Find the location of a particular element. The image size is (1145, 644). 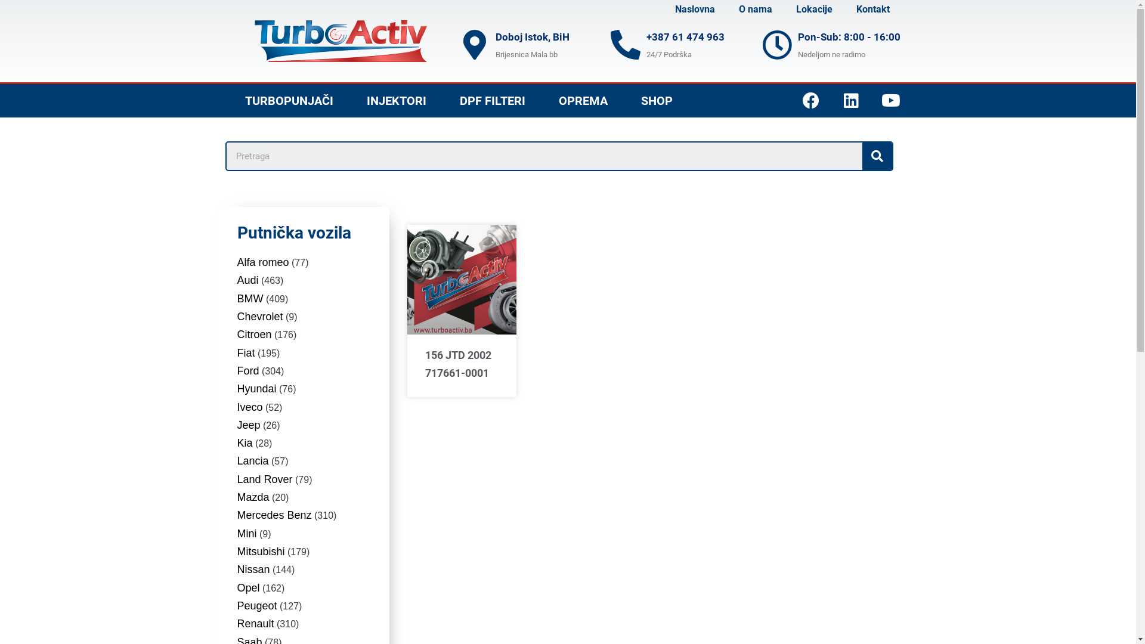

Land Rover is located at coordinates (265, 479).